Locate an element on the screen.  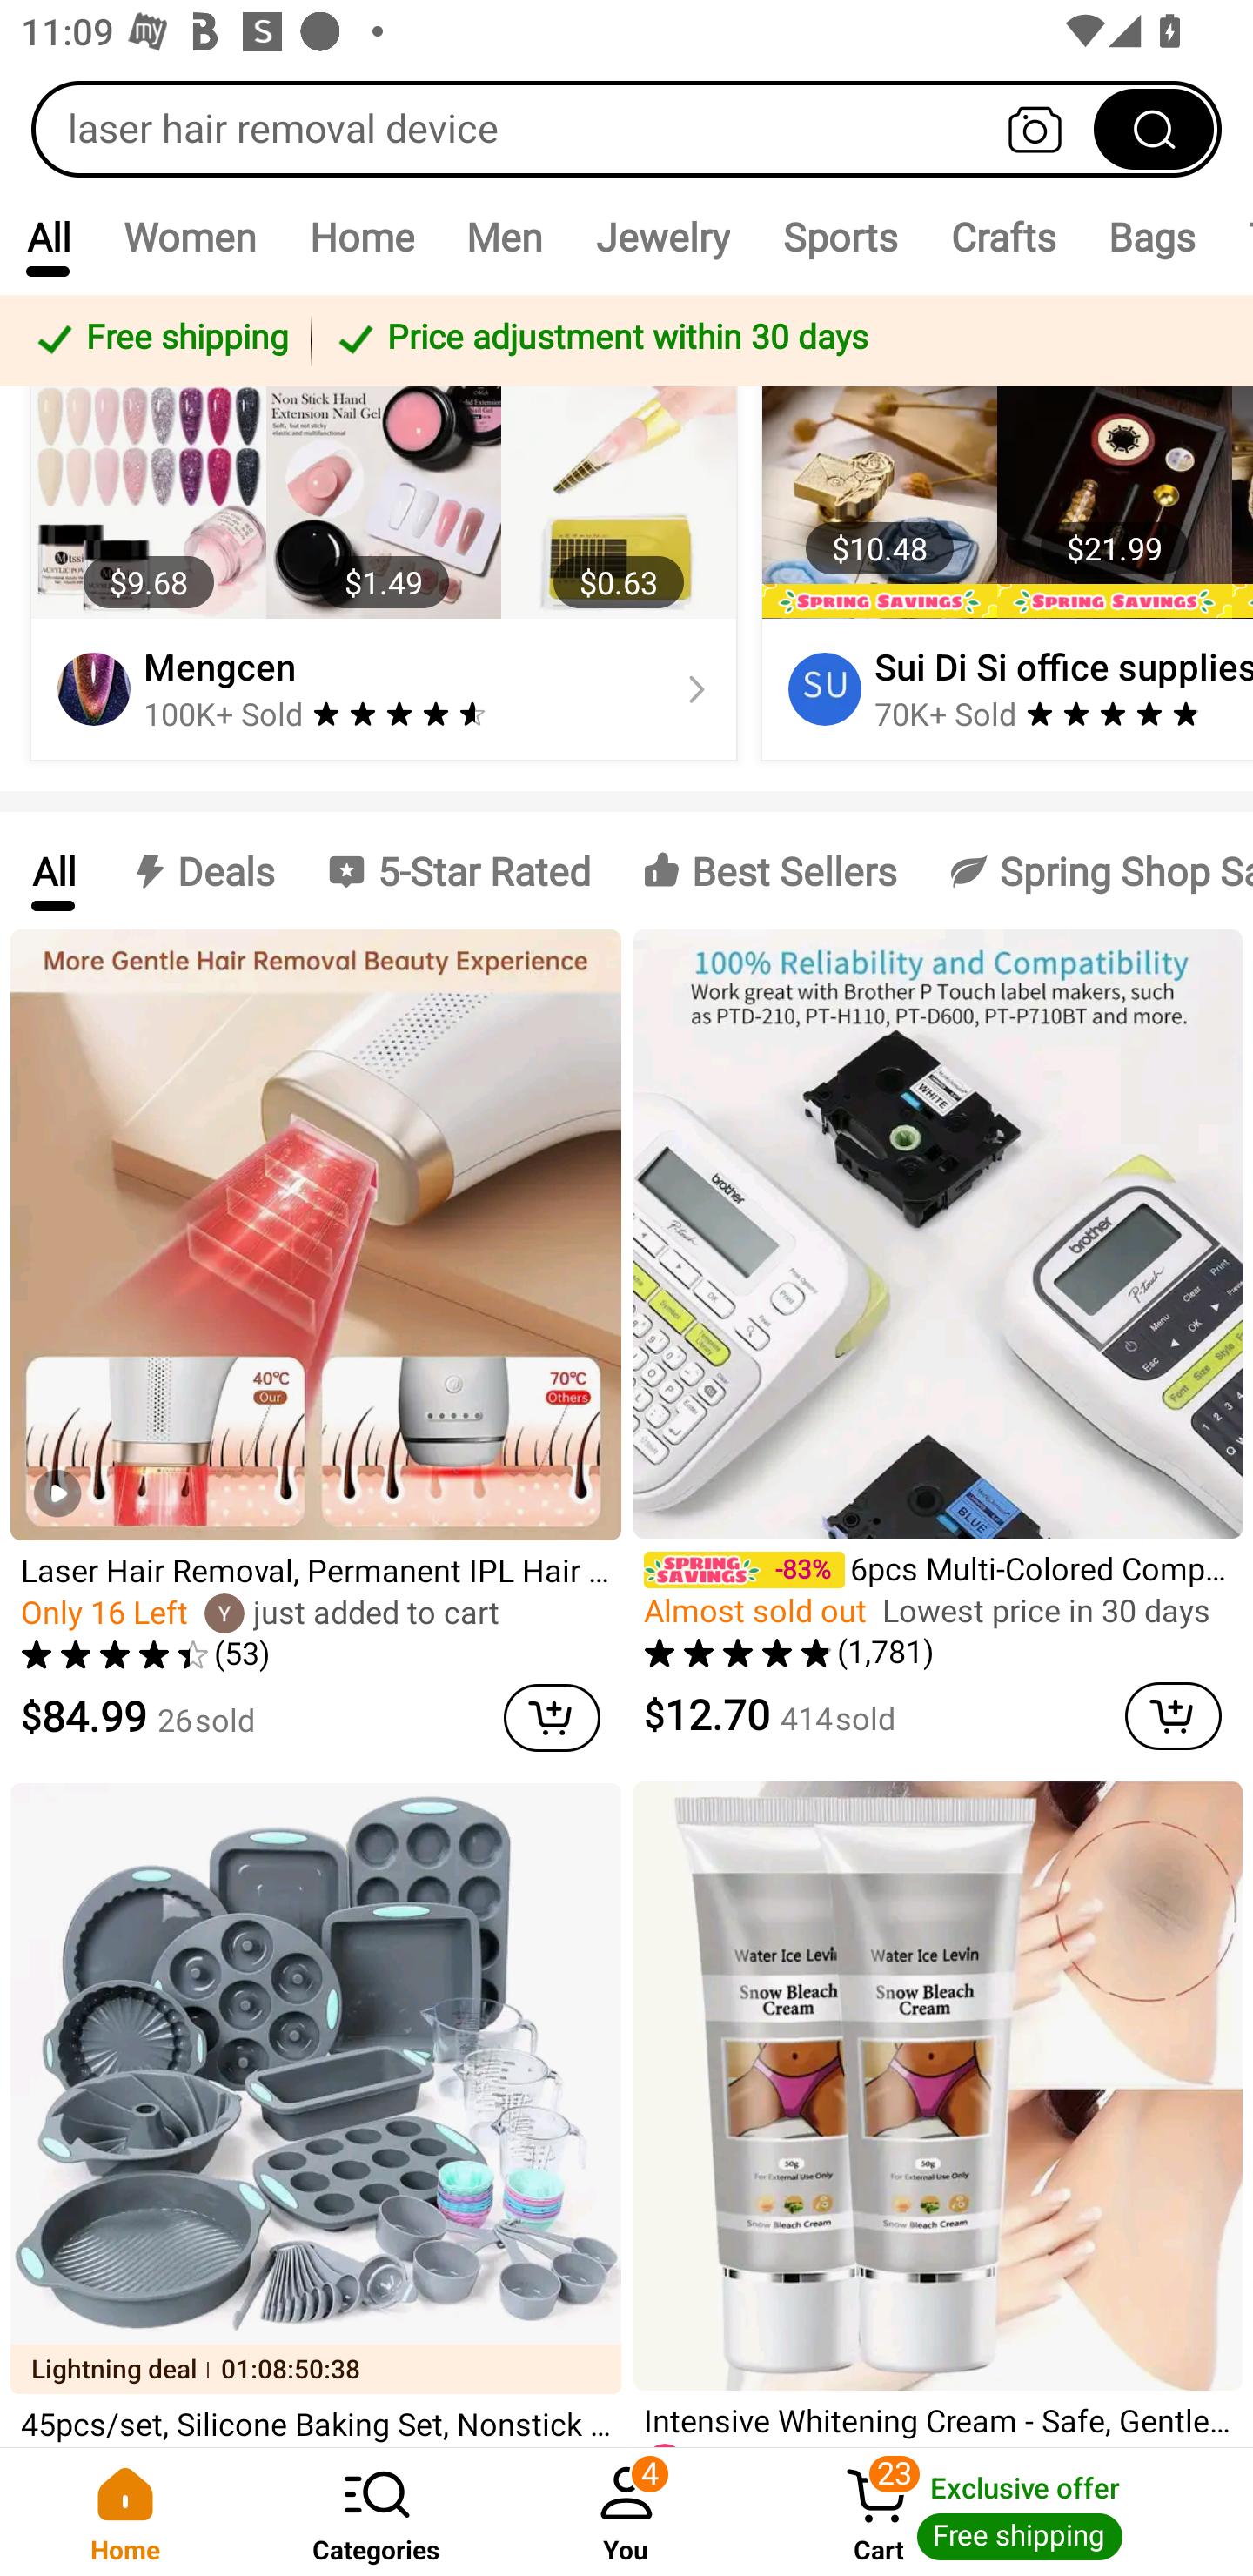
cart delete is located at coordinates (552, 1718).